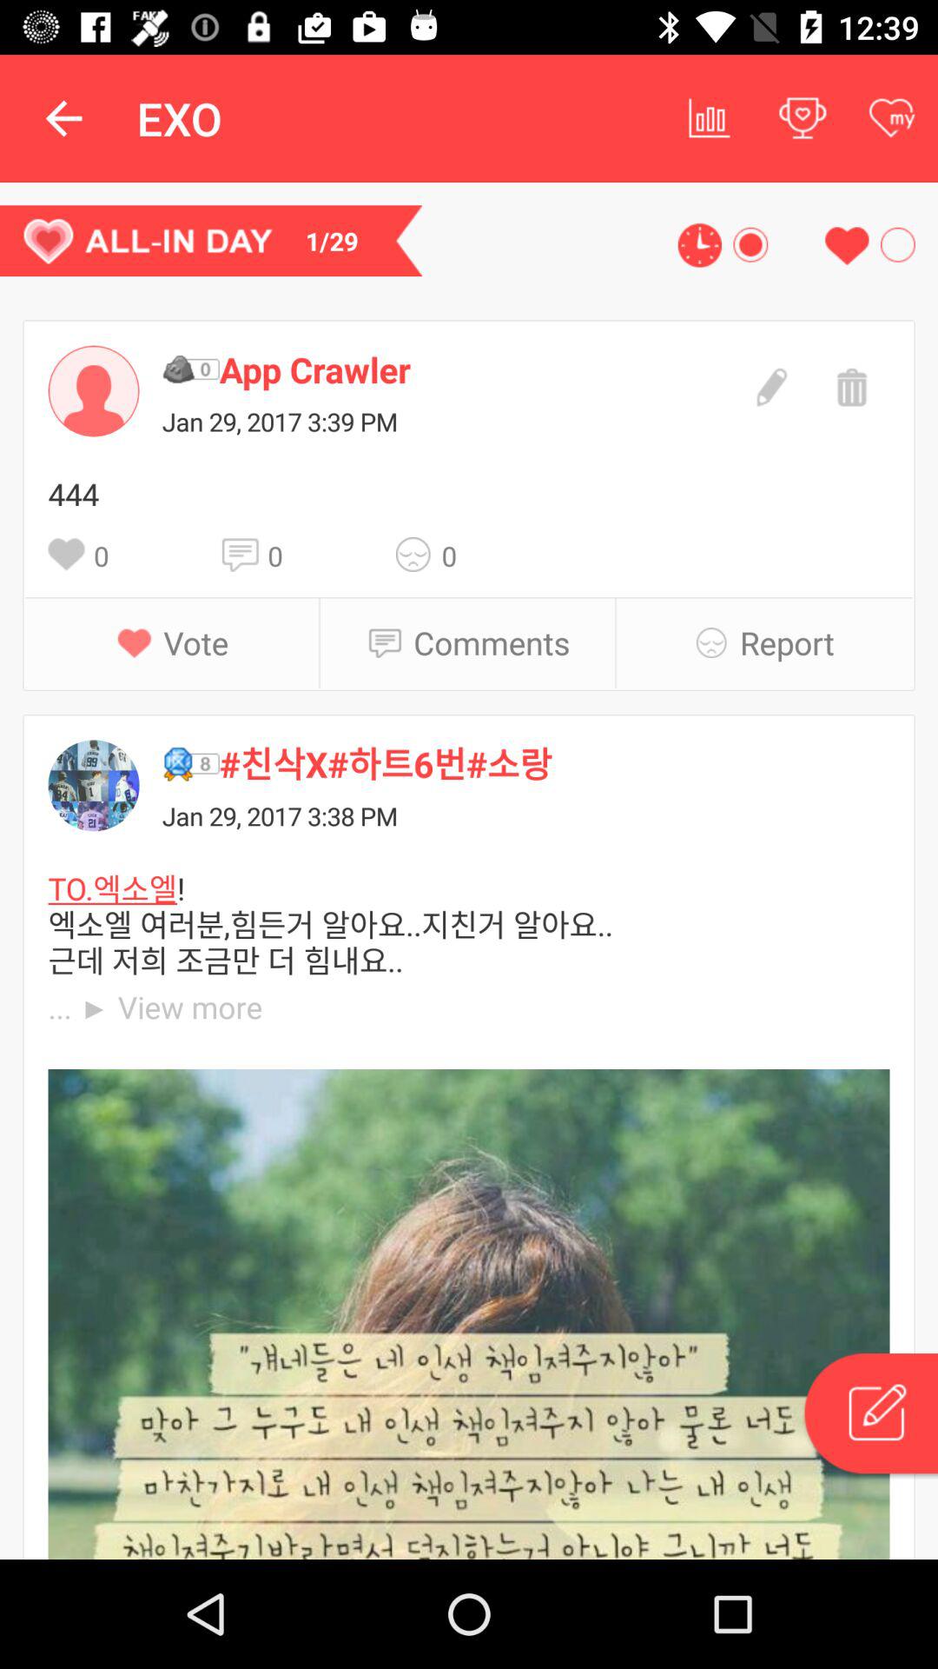  What do you see at coordinates (849, 385) in the screenshot?
I see `delete entry` at bounding box center [849, 385].